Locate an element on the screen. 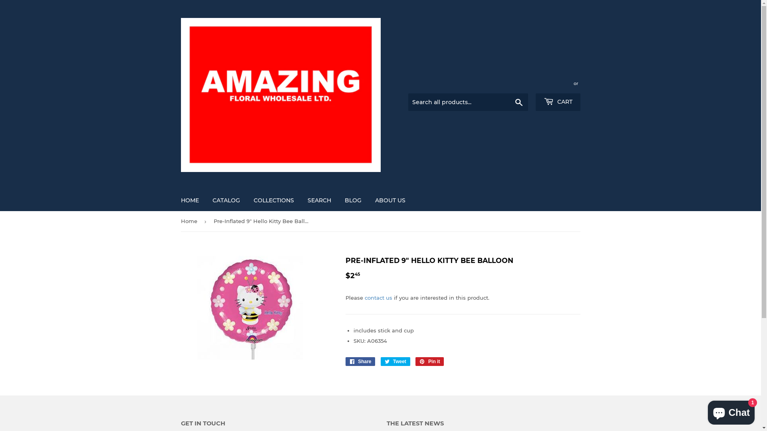  Search is located at coordinates (519, 103).